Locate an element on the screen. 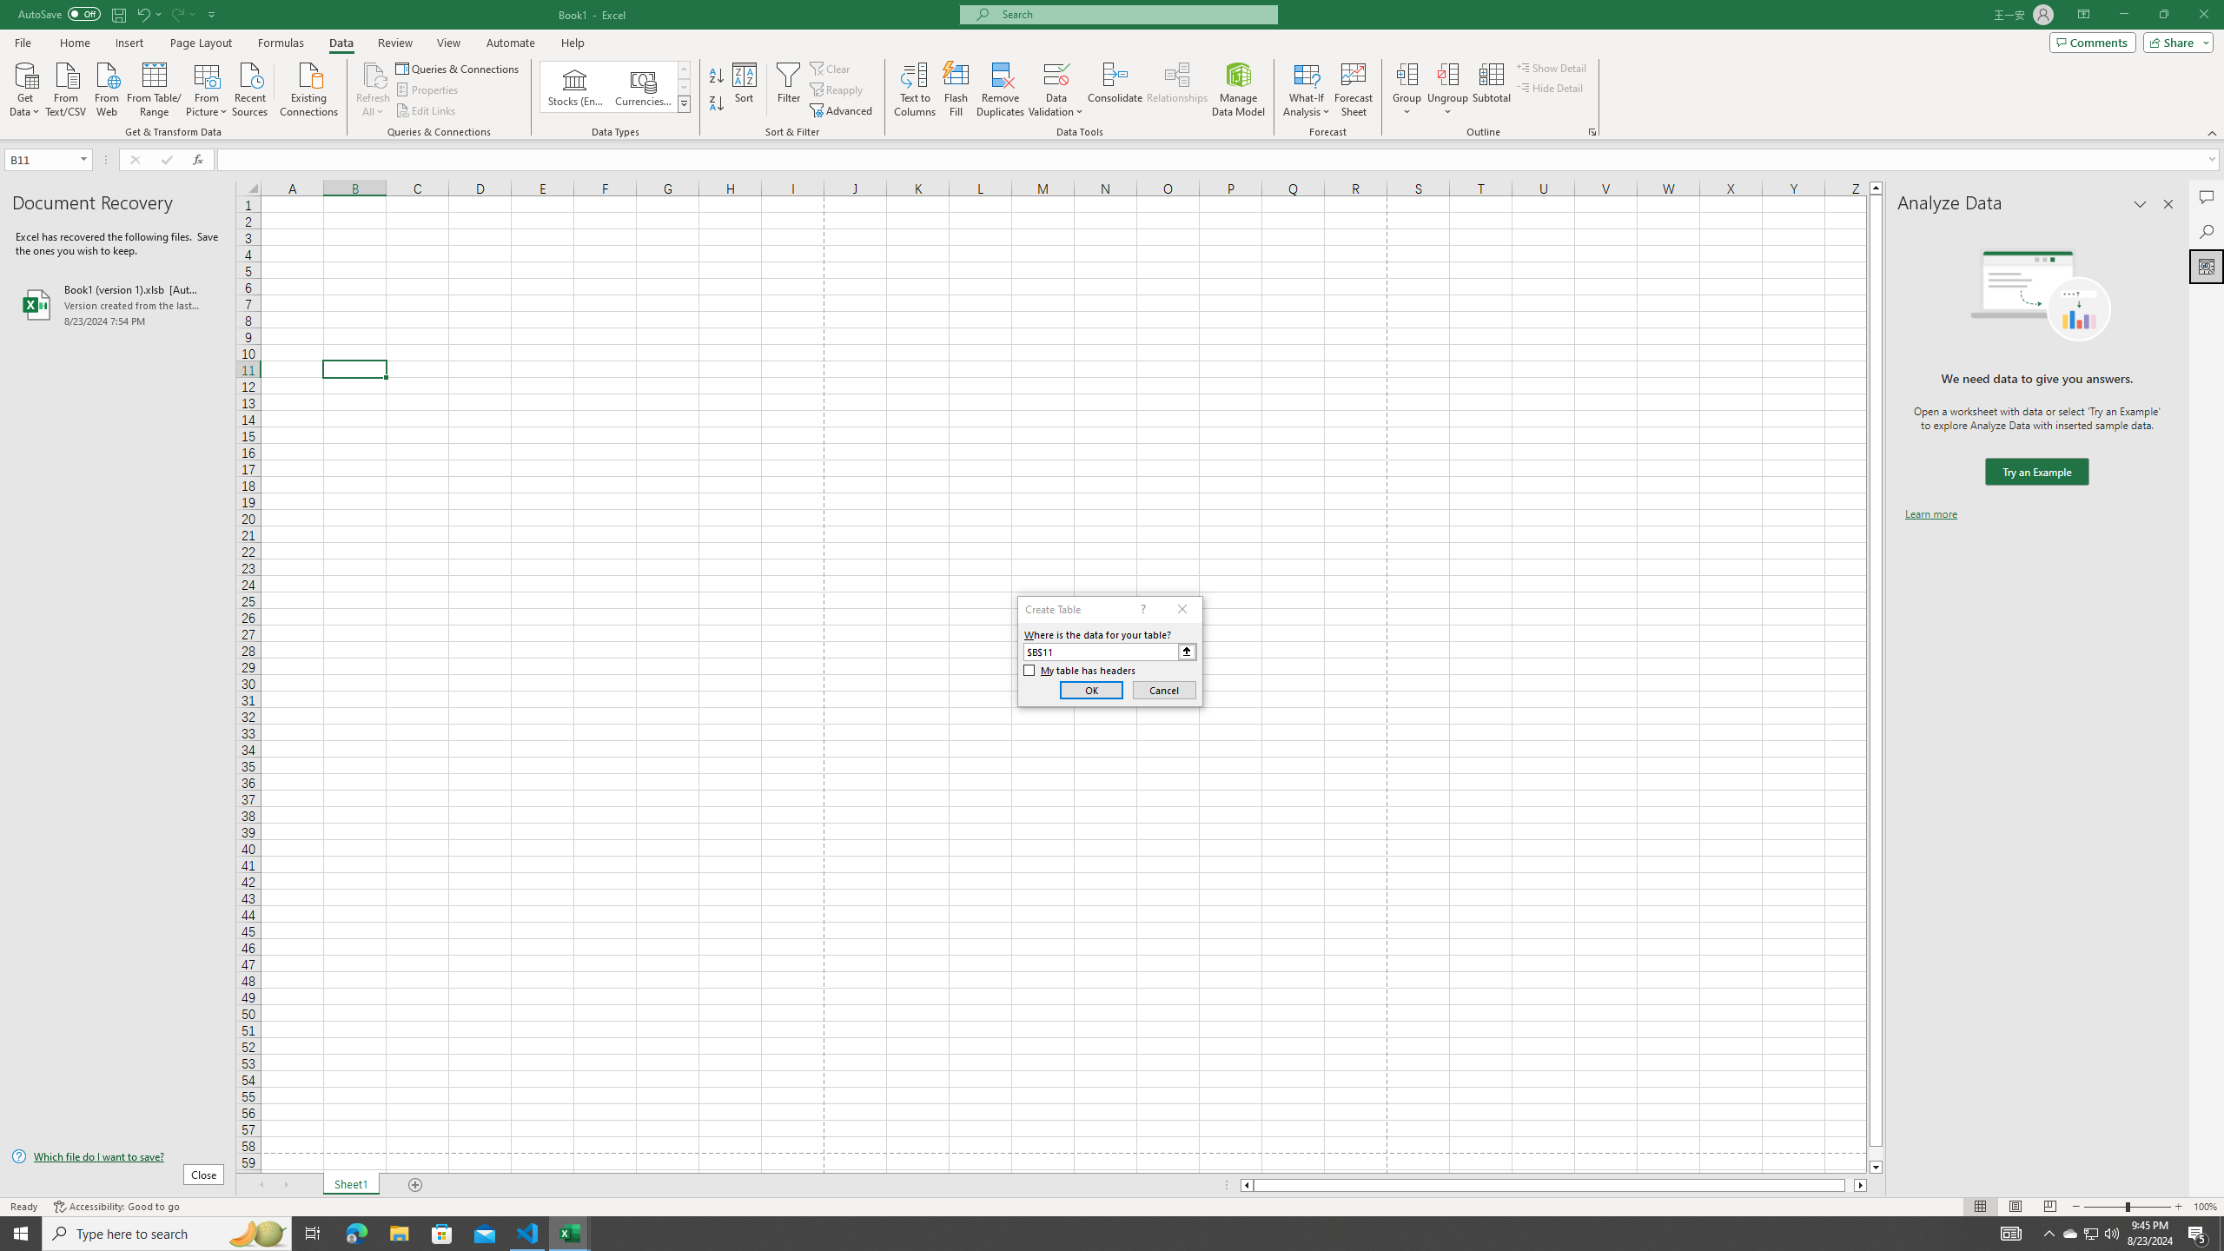 Image resolution: width=2224 pixels, height=1251 pixels. Relationships is located at coordinates (1177, 89).